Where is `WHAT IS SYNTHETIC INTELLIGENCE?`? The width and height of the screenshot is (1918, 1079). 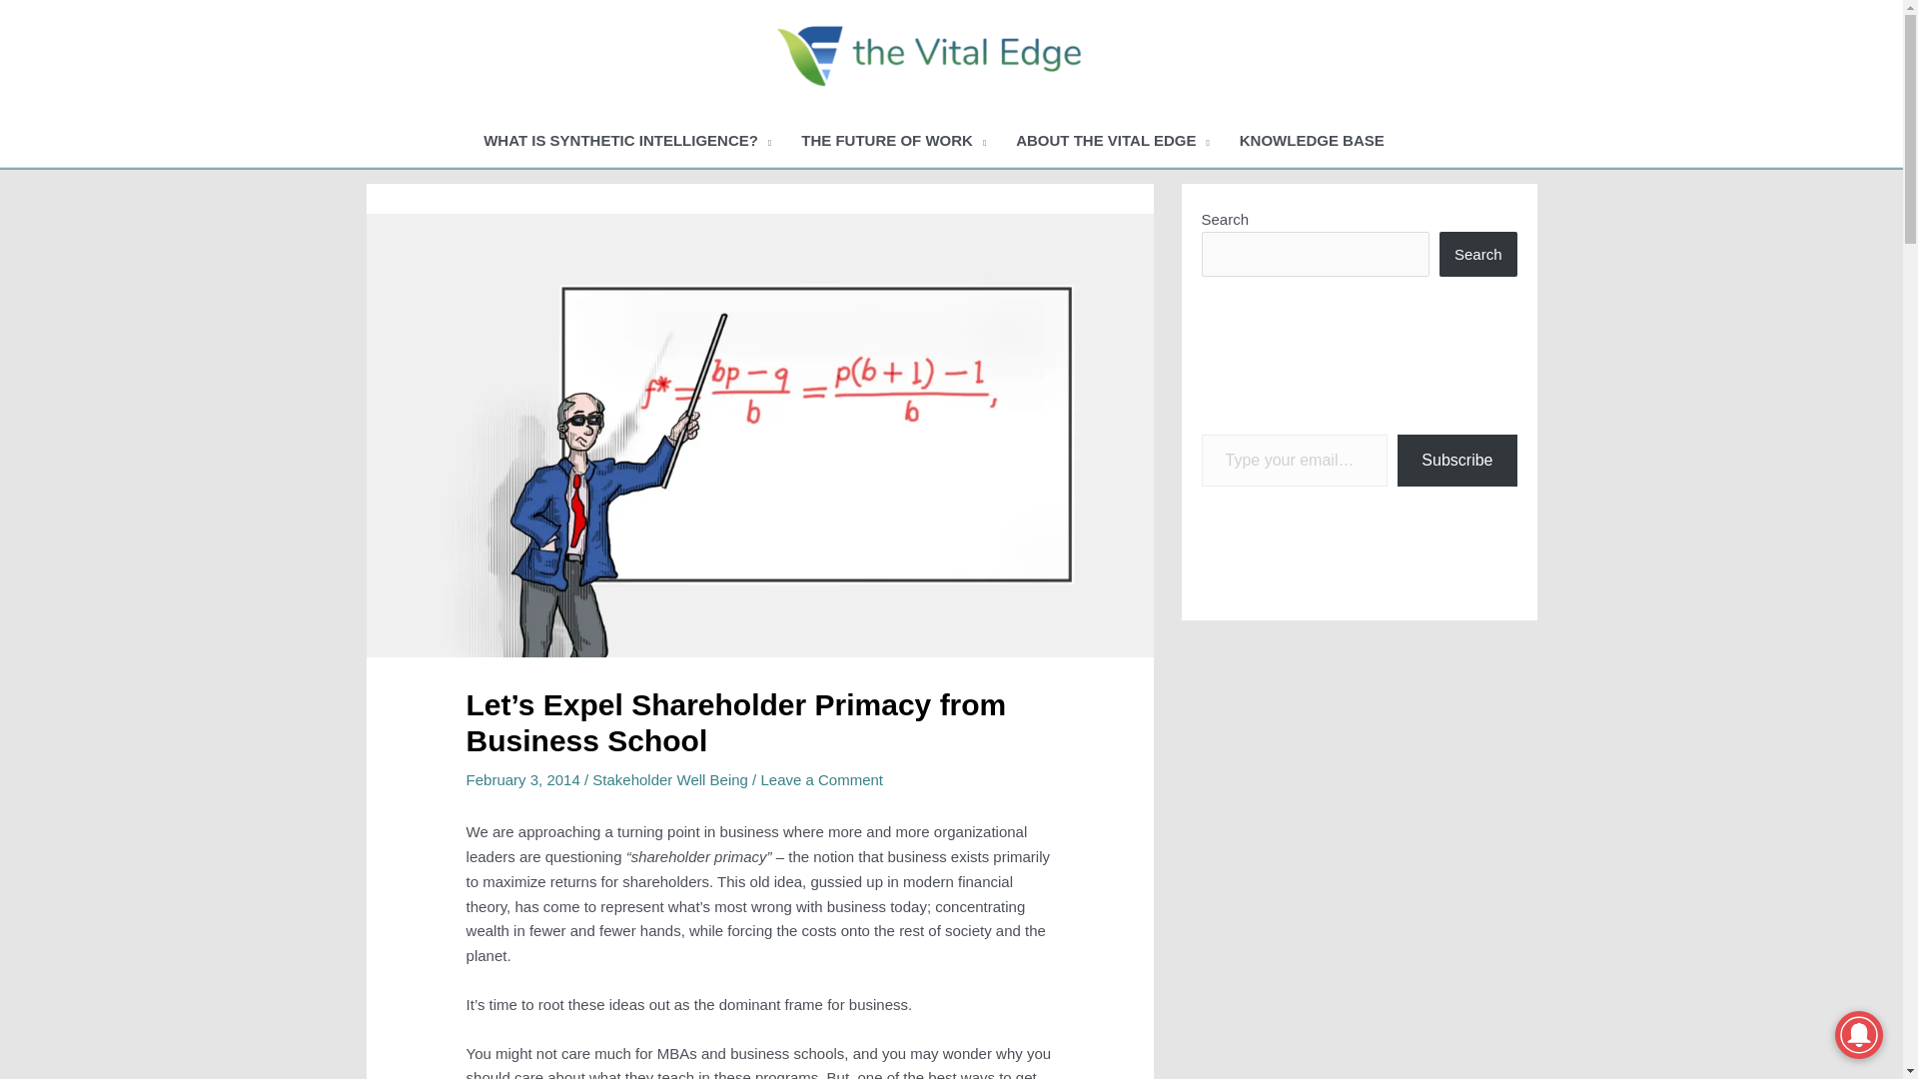
WHAT IS SYNTHETIC INTELLIGENCE? is located at coordinates (627, 141).